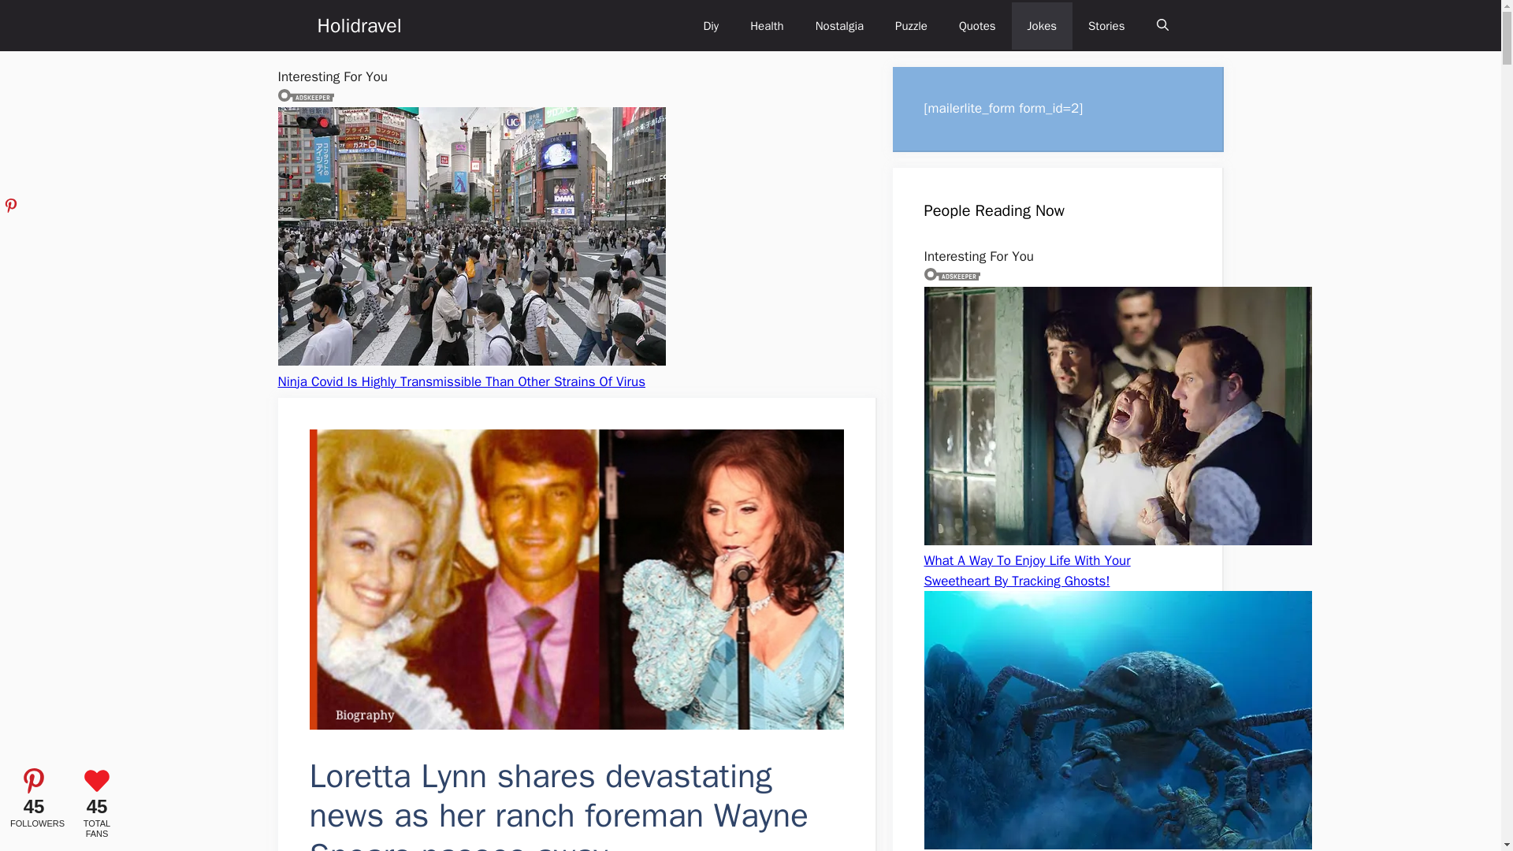 Image resolution: width=1513 pixels, height=851 pixels. I want to click on Puzzle, so click(911, 25).